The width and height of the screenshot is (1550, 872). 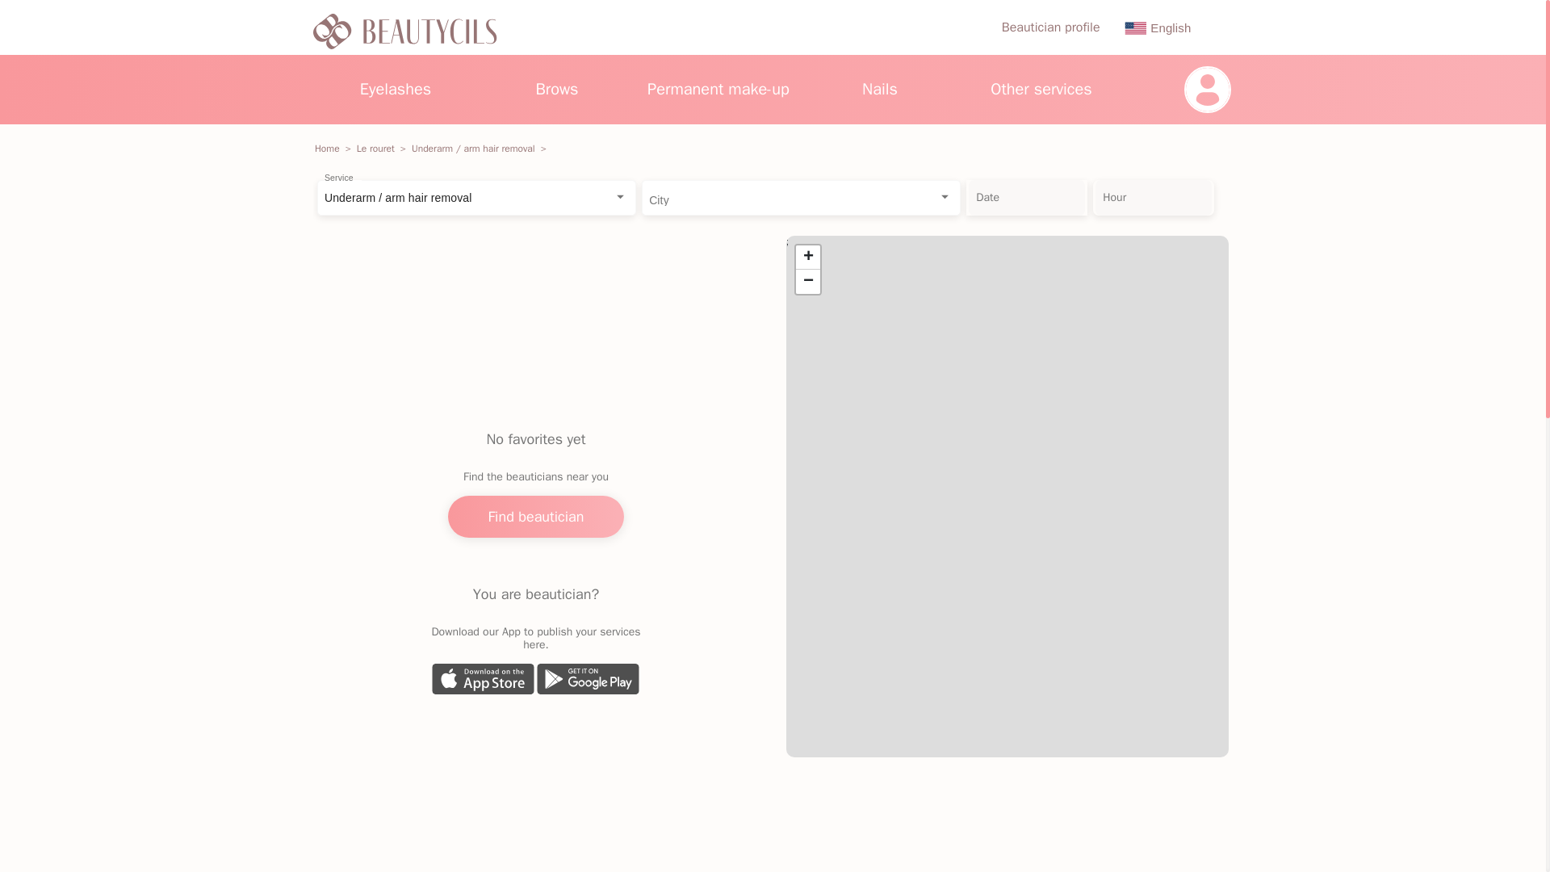 I want to click on Zoom out, so click(x=807, y=281).